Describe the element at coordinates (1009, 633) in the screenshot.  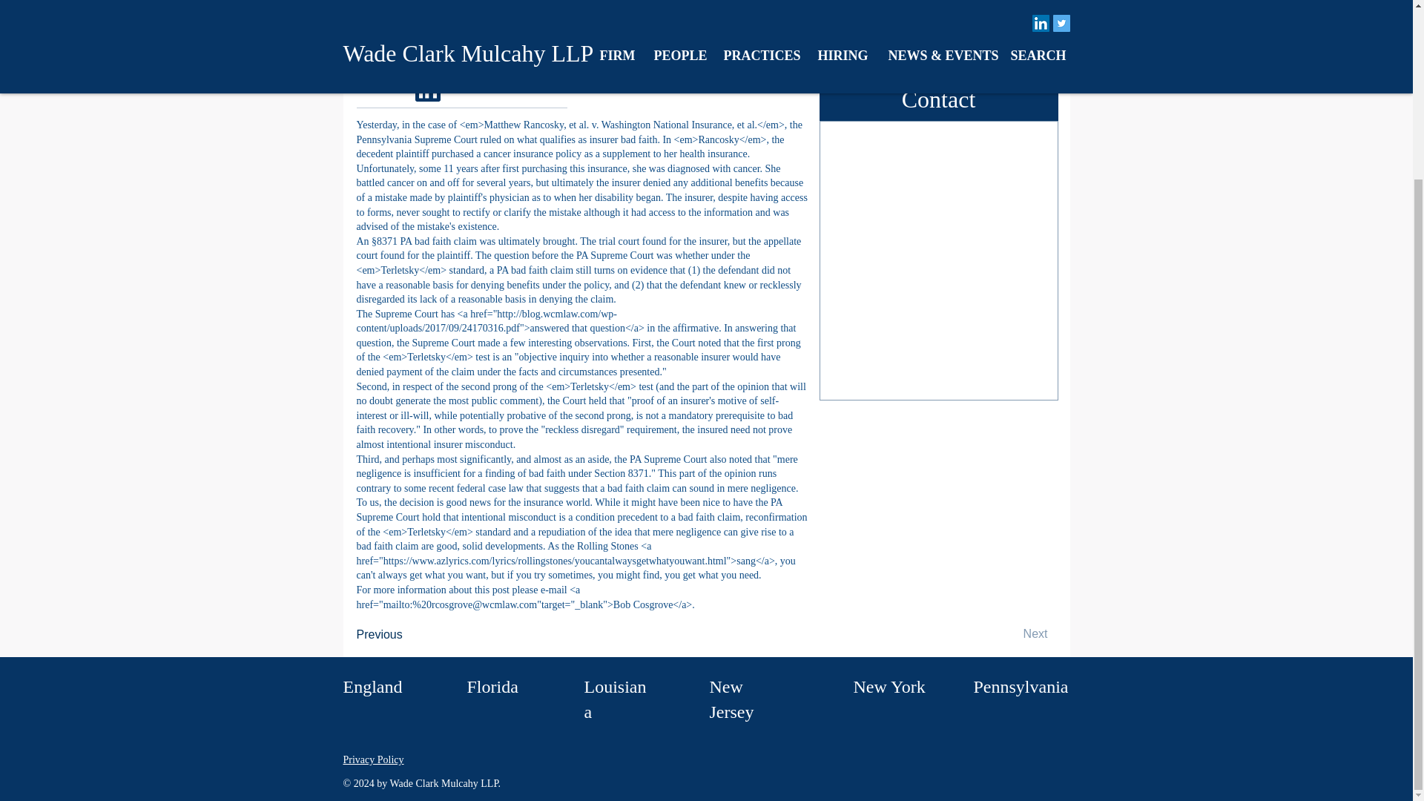
I see `Next` at that location.